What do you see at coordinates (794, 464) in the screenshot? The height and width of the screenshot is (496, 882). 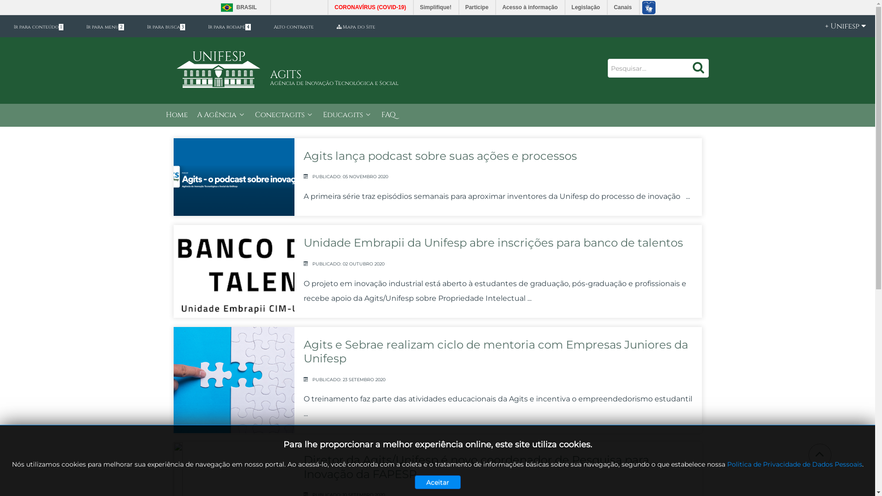 I see `Politica de Privacidade de Dados Pessoais` at bounding box center [794, 464].